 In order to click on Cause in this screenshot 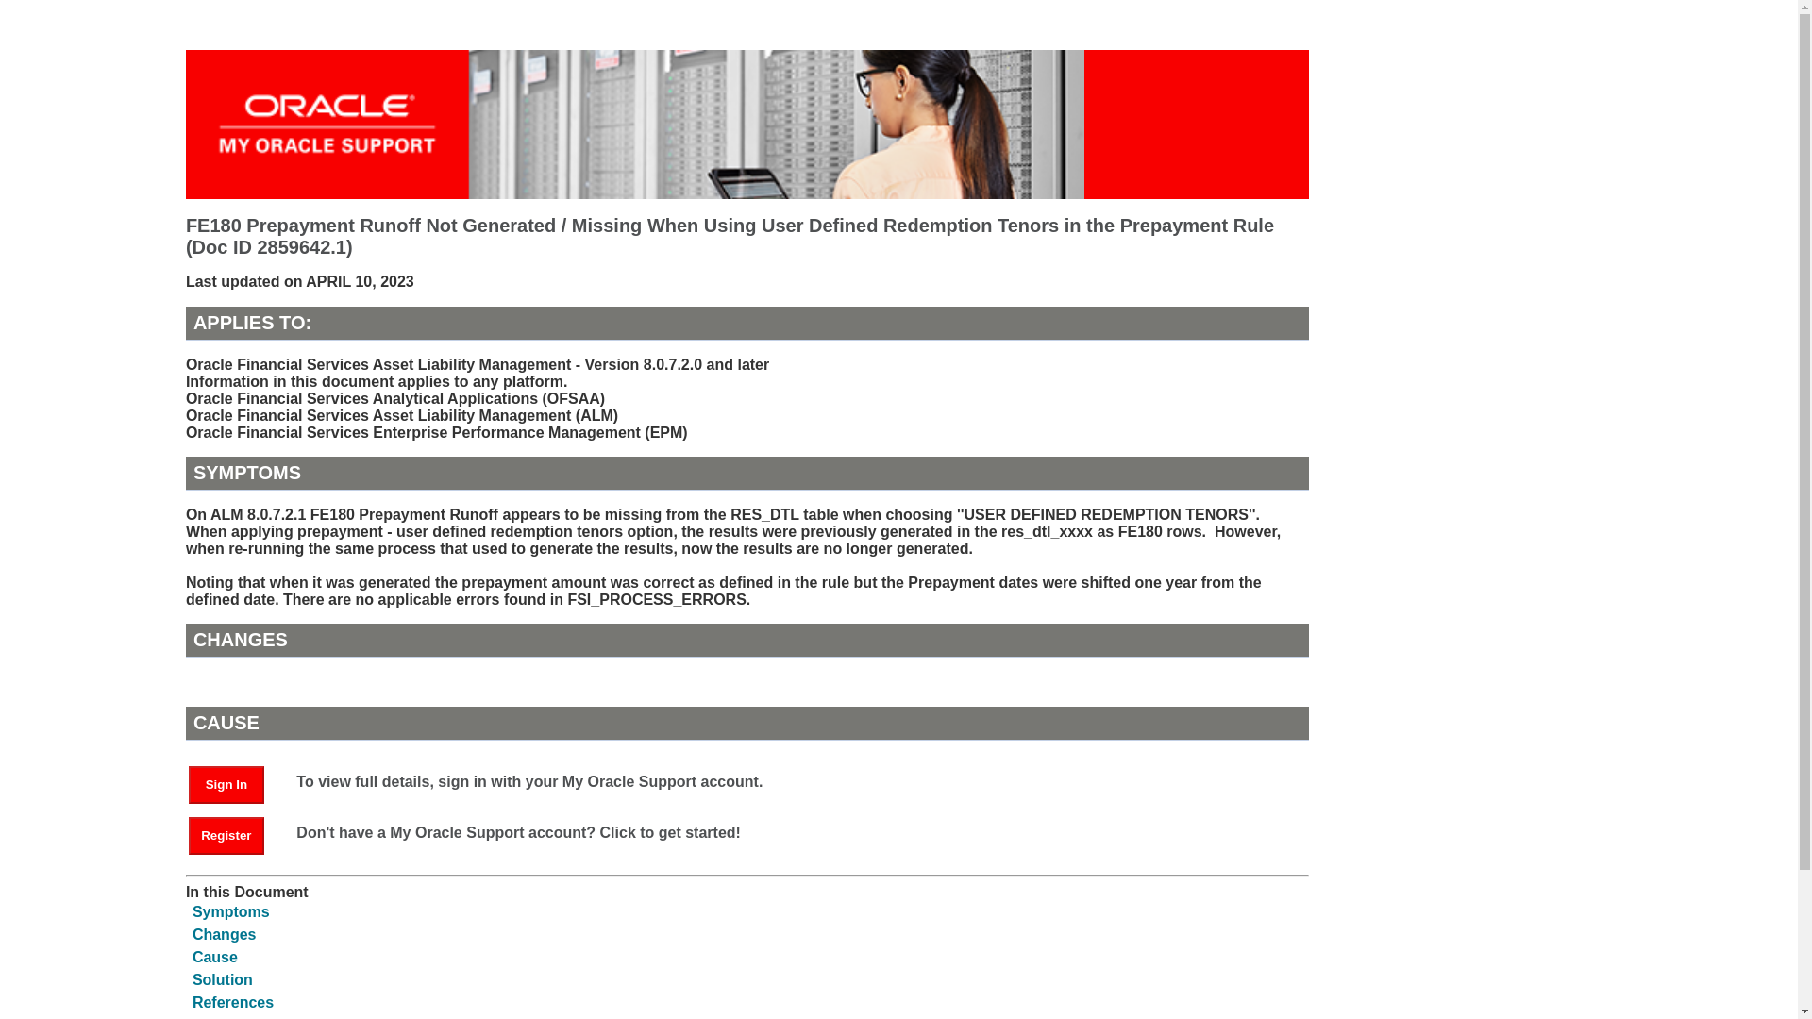, I will do `click(214, 957)`.